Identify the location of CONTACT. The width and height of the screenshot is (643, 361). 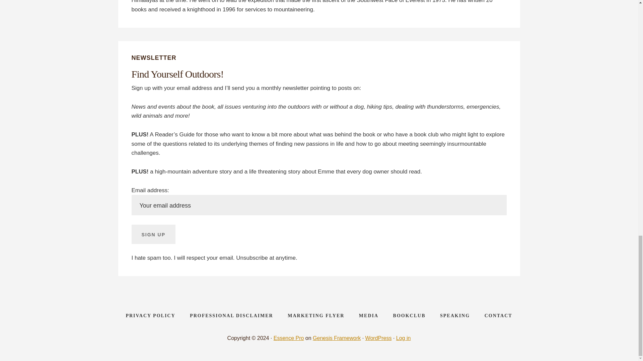
(498, 316).